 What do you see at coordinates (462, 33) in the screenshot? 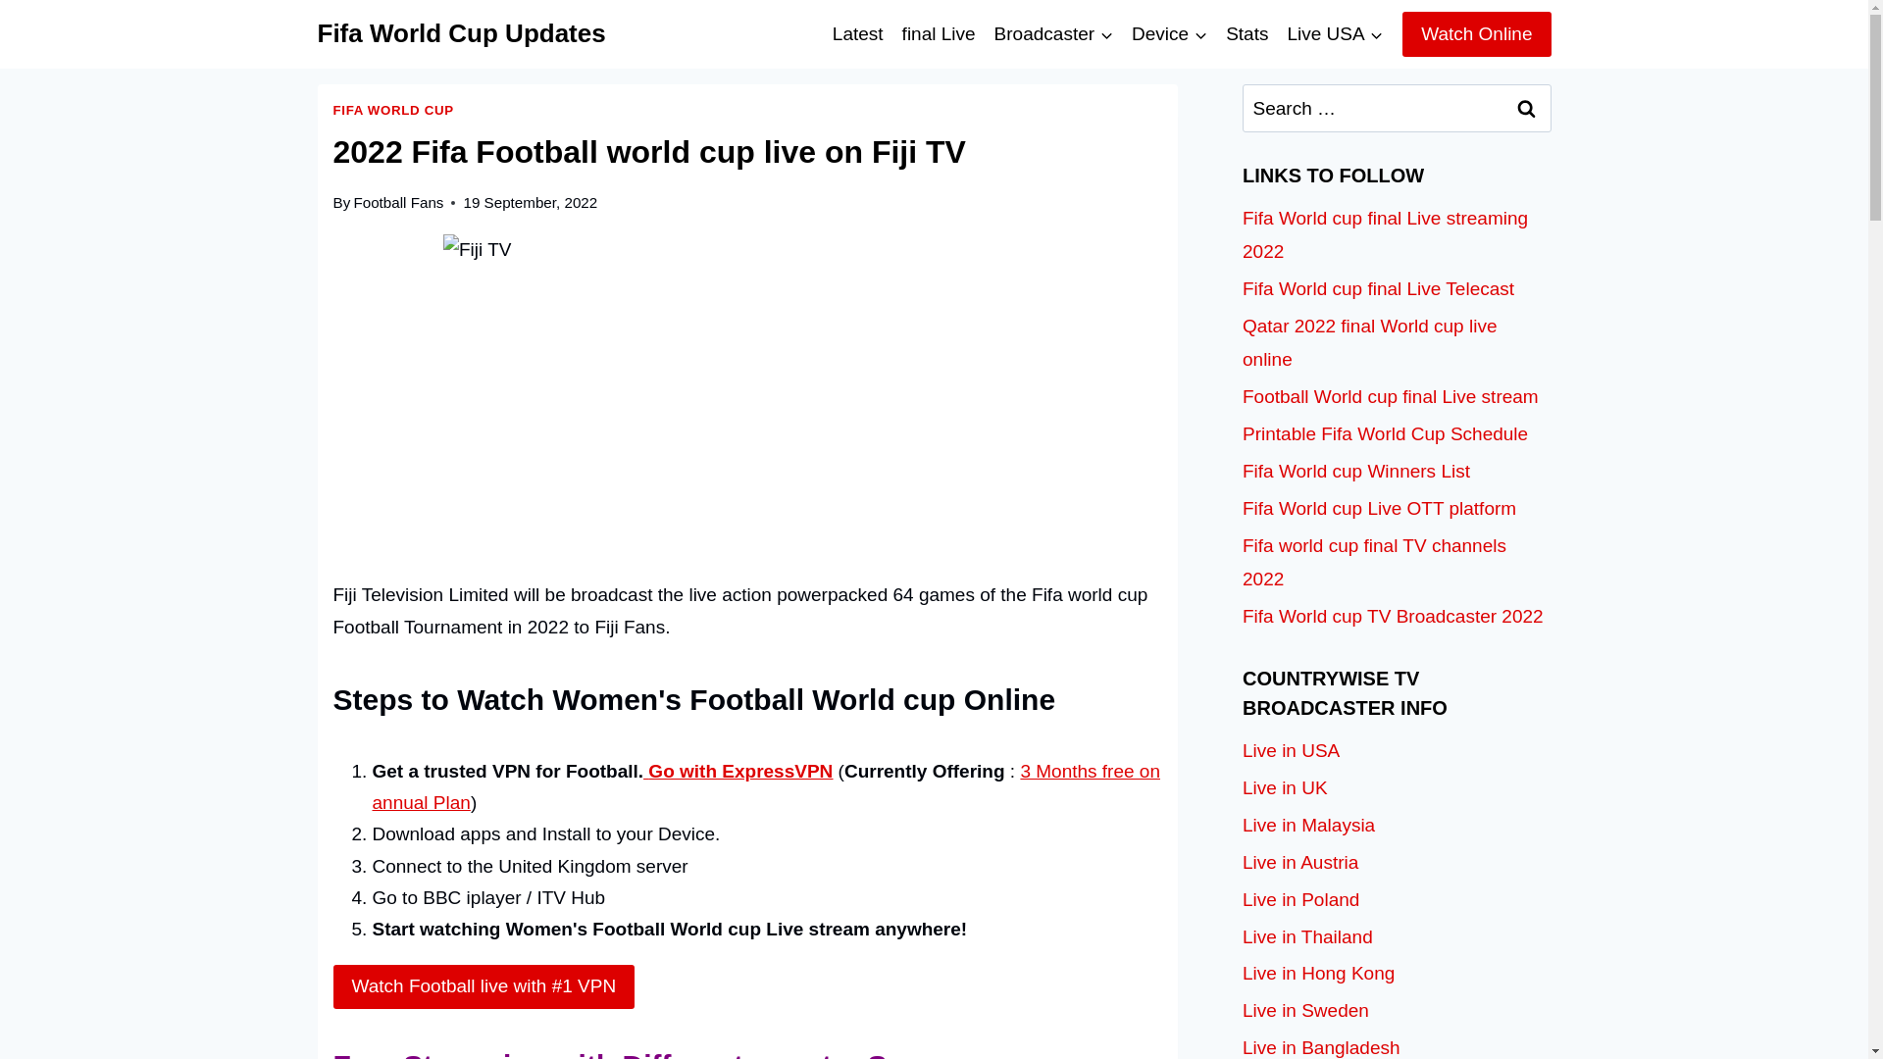
I see `Fifa World Cup Updates` at bounding box center [462, 33].